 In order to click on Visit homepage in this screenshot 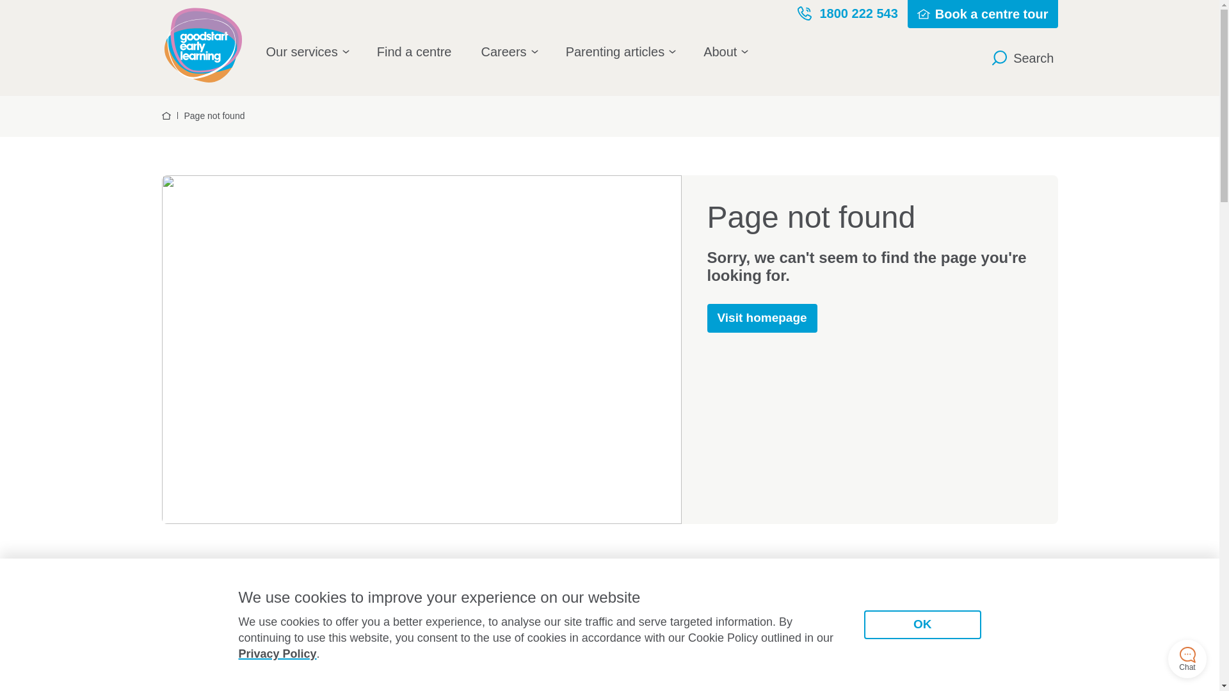, I will do `click(762, 319)`.